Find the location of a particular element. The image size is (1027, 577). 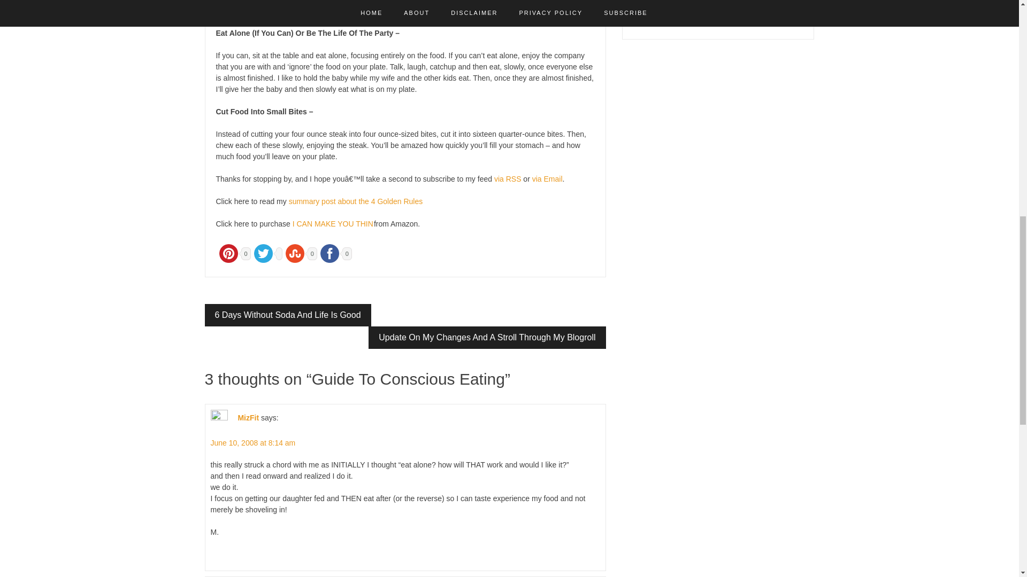

via Email is located at coordinates (547, 179).